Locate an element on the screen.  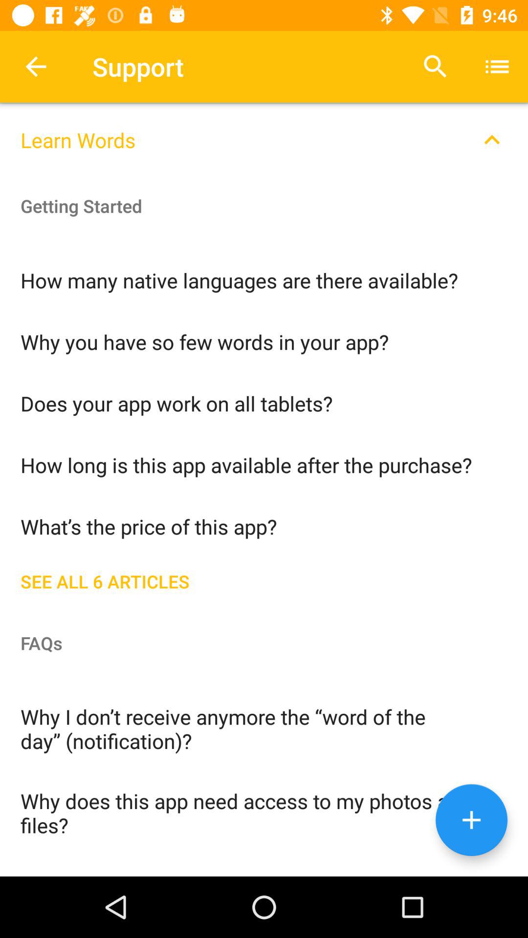
scroll to i can t item is located at coordinates (264, 865).